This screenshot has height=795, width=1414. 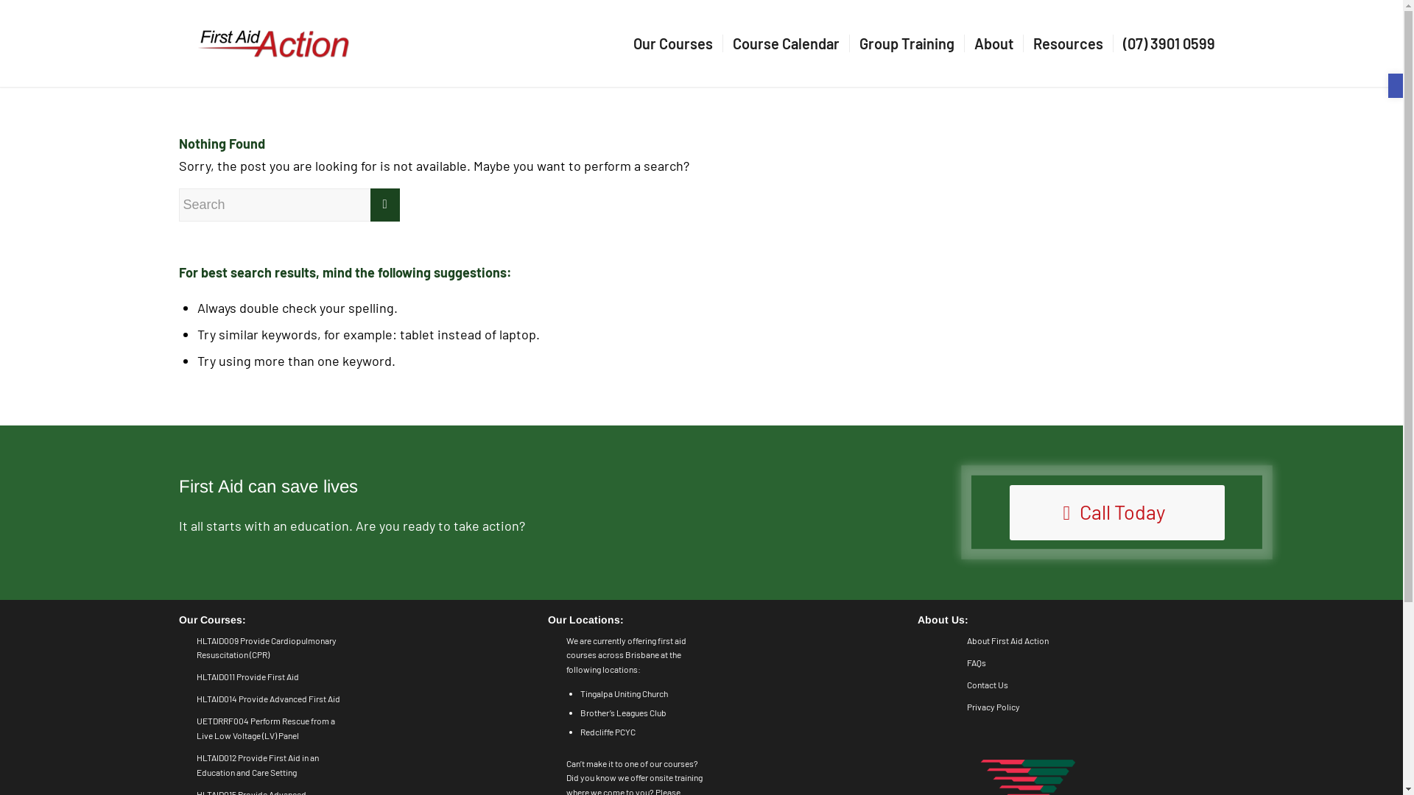 What do you see at coordinates (268, 699) in the screenshot?
I see `HLTAID014 Provide Advanced First Aid` at bounding box center [268, 699].